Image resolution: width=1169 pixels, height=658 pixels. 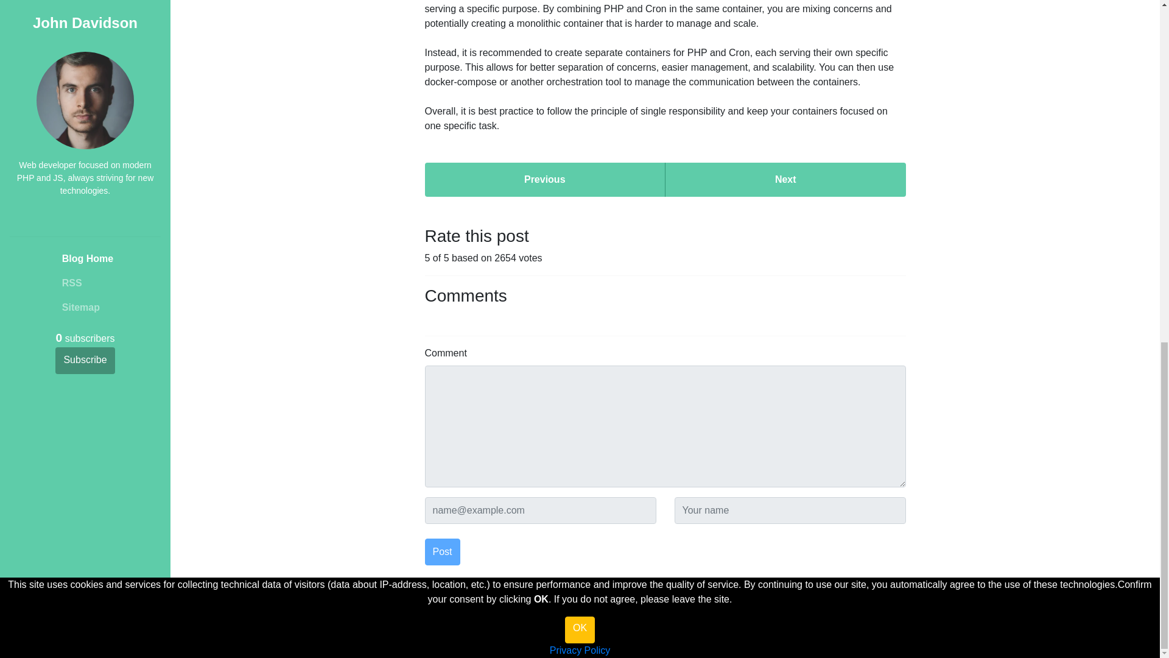 I want to click on Post, so click(x=443, y=552).